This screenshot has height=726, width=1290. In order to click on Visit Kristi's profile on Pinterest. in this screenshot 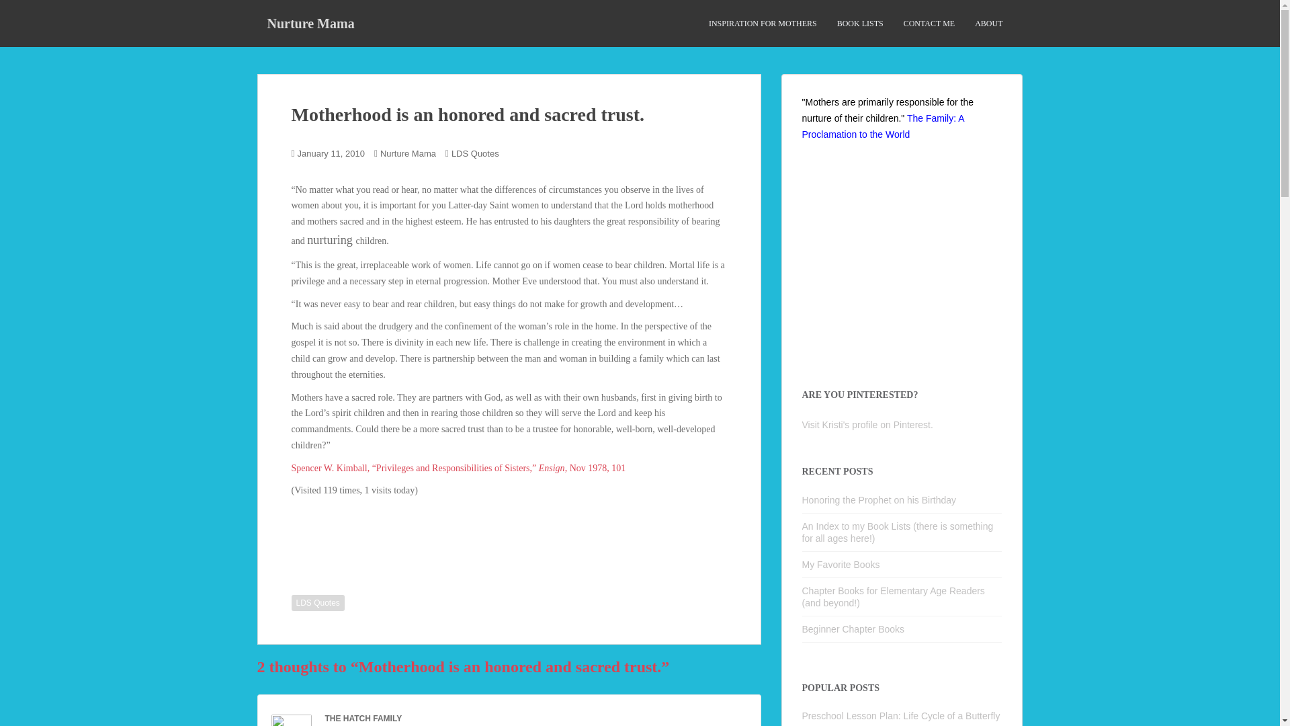, I will do `click(867, 425)`.